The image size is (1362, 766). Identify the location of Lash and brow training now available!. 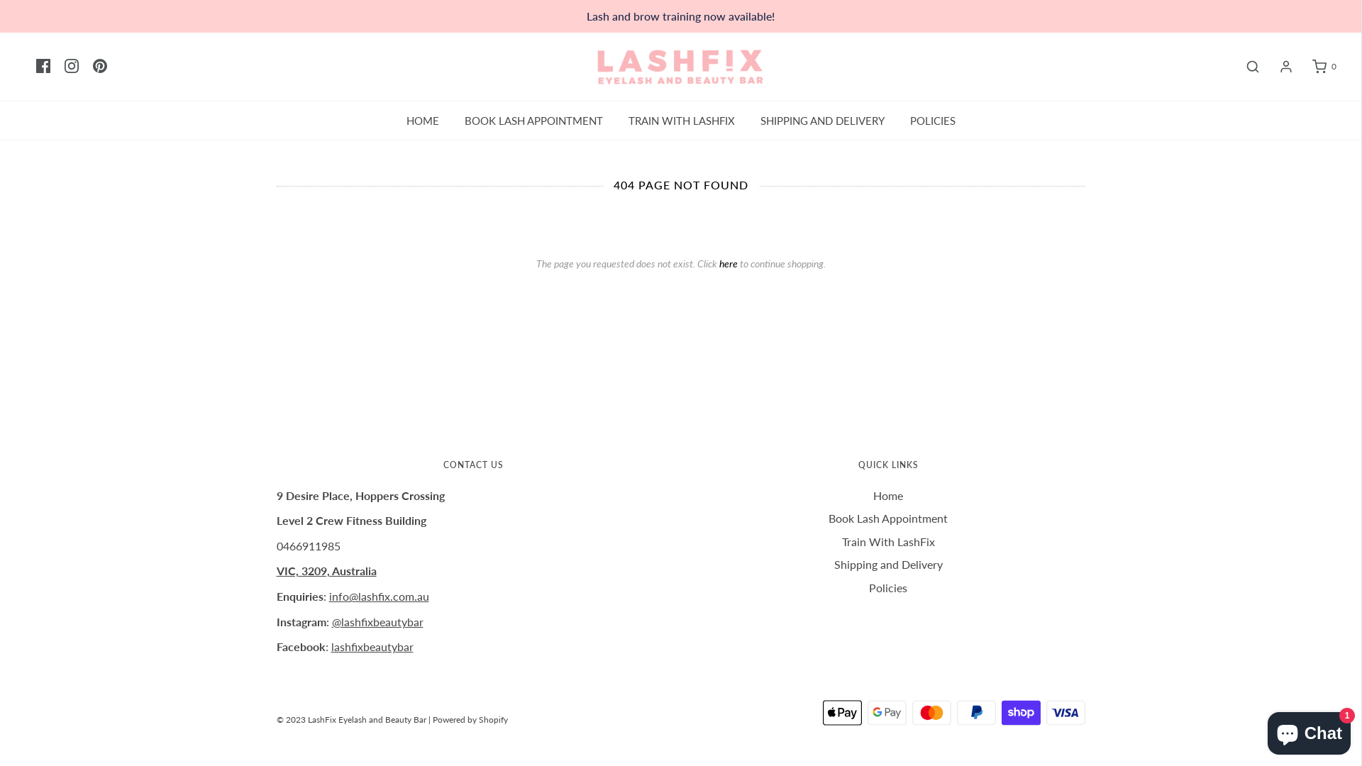
(681, 16).